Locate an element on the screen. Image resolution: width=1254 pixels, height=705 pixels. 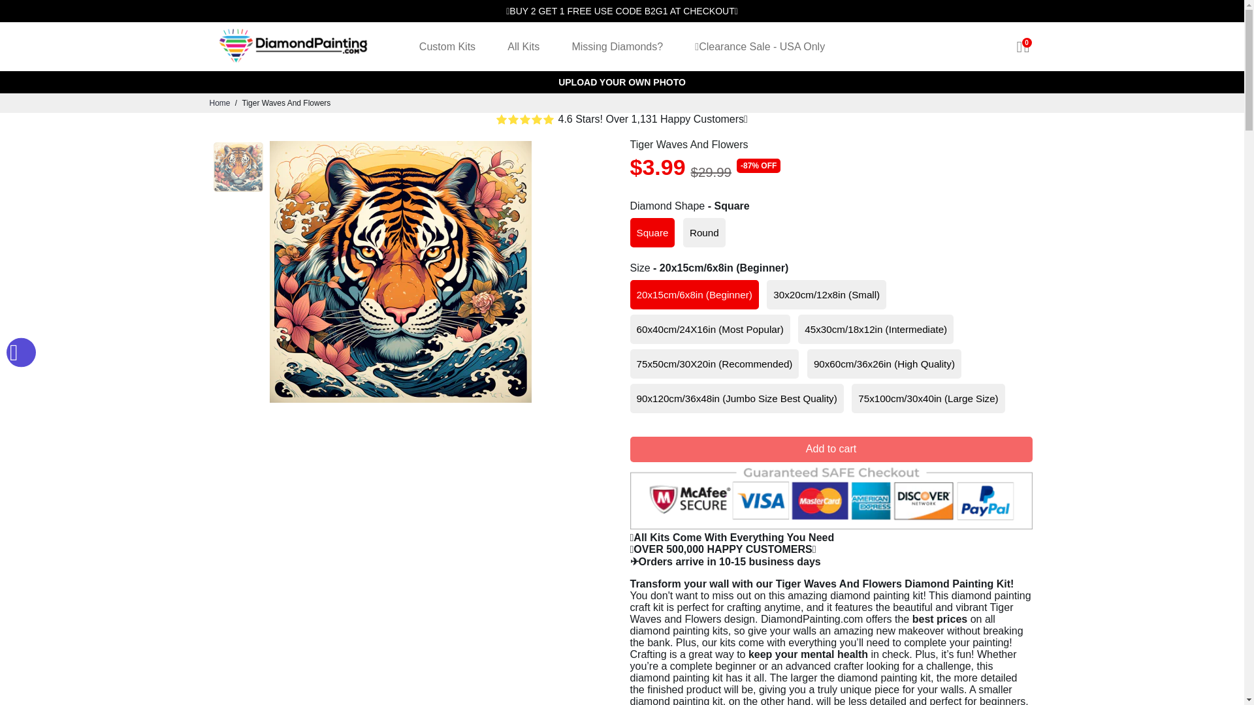
UPLOAD YOUR OWN PHOTO is located at coordinates (622, 82).